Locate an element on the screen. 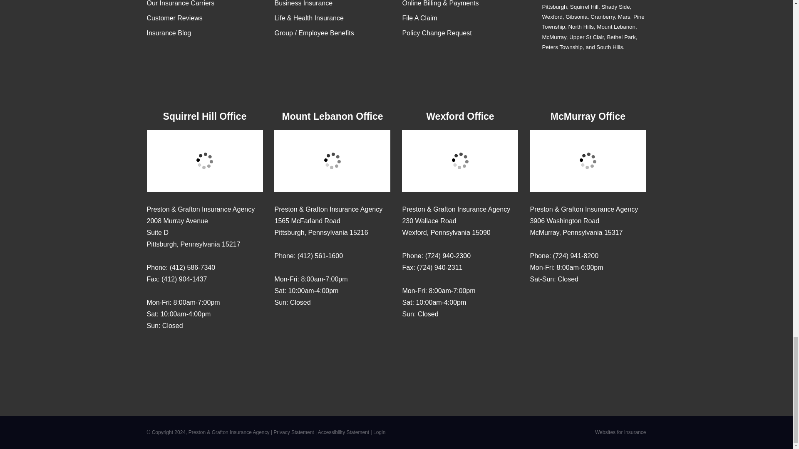 The image size is (799, 449). Google Maps is located at coordinates (280, 327).